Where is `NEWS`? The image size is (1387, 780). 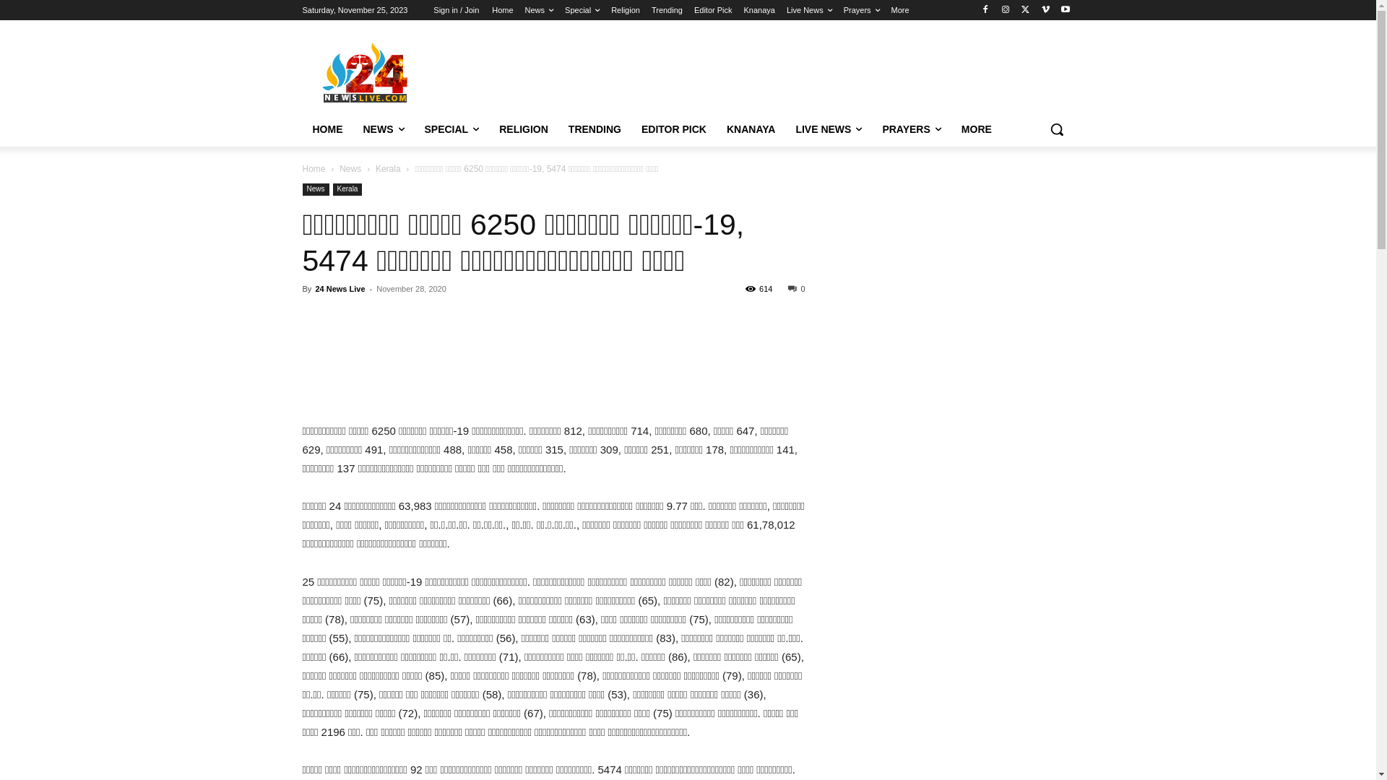
NEWS is located at coordinates (383, 129).